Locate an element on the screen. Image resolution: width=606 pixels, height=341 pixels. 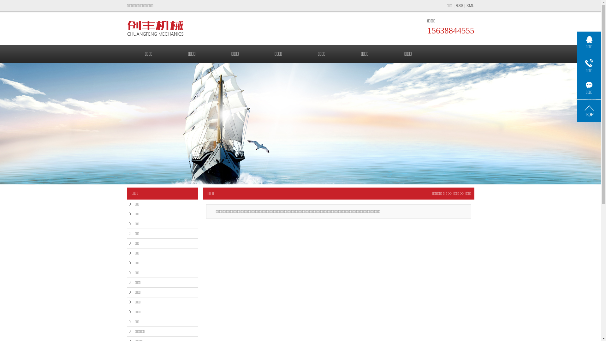
RSS is located at coordinates (460, 6).